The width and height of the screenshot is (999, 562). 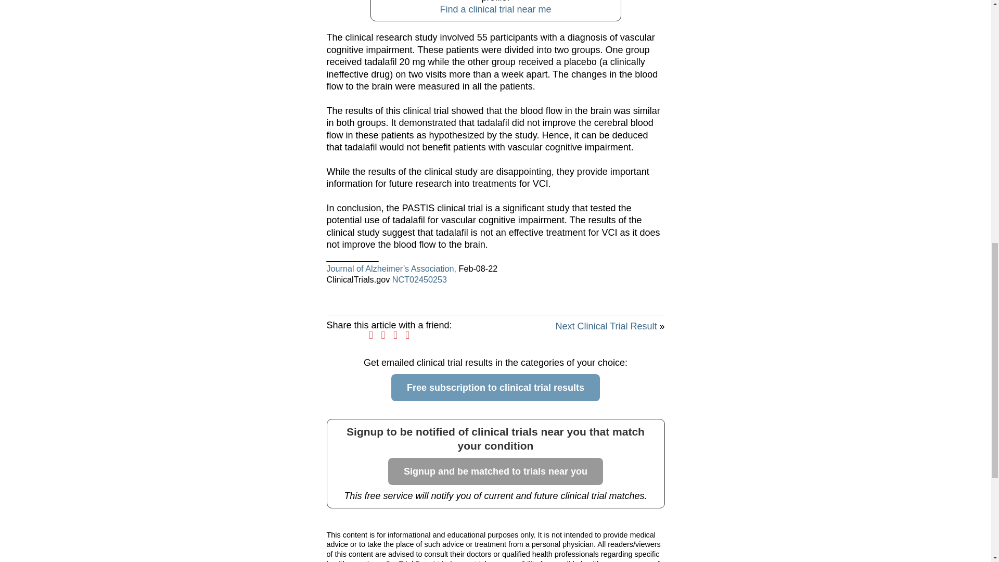 What do you see at coordinates (419, 279) in the screenshot?
I see `NCT02450253` at bounding box center [419, 279].